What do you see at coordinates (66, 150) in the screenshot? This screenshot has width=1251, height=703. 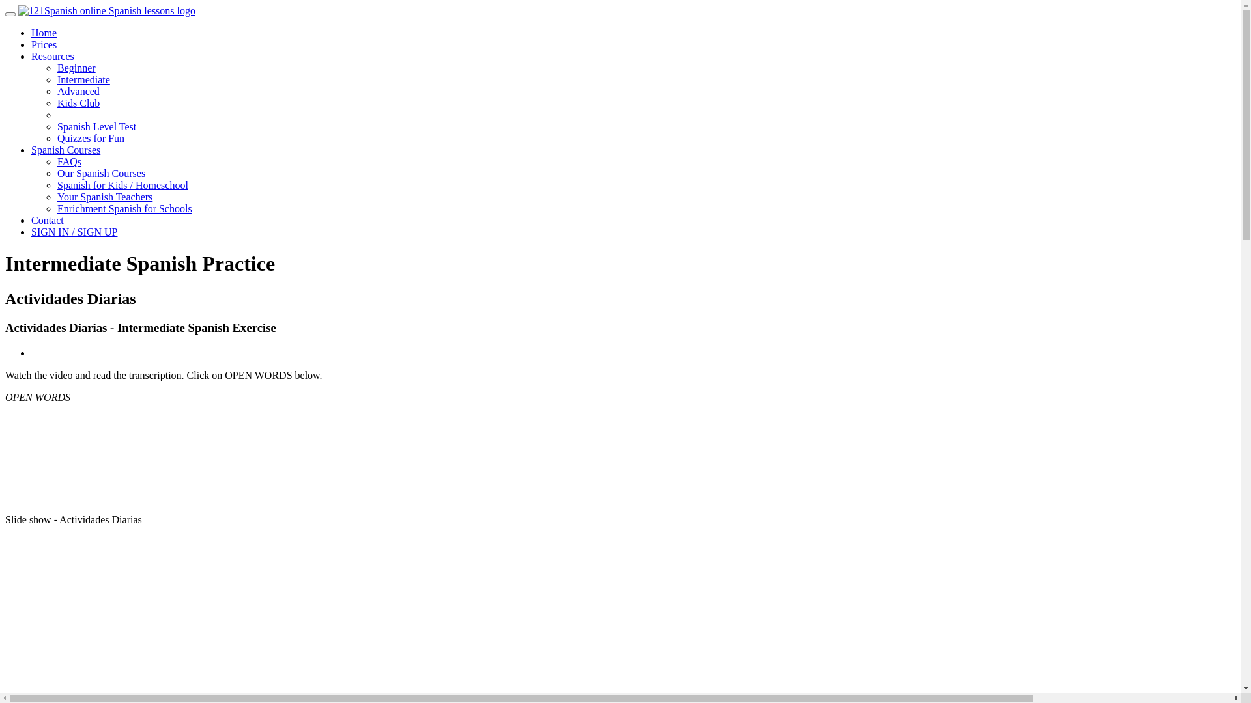 I see `Spanish Courses` at bounding box center [66, 150].